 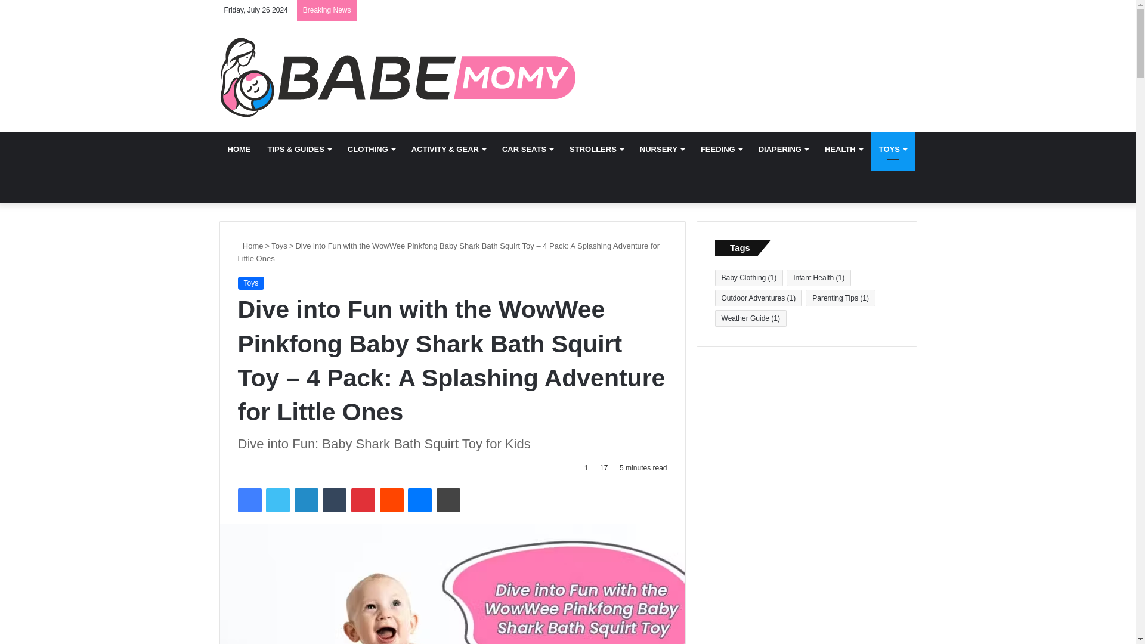 What do you see at coordinates (277, 500) in the screenshot?
I see `Twitter` at bounding box center [277, 500].